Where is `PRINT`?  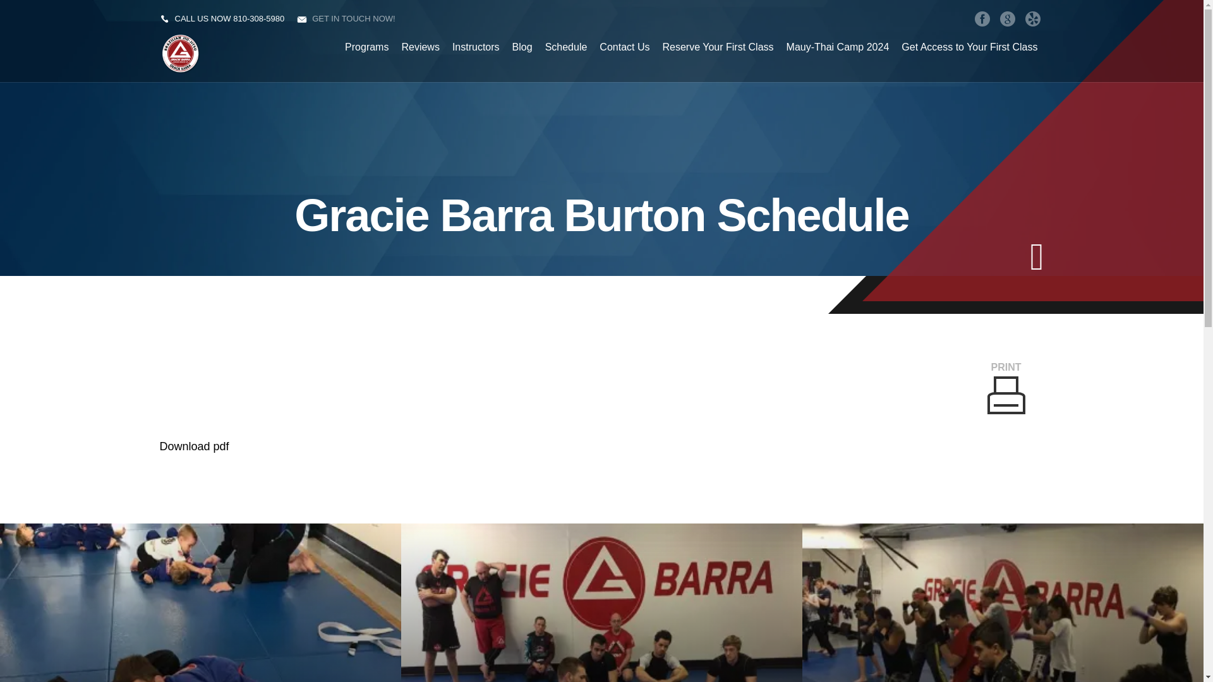 PRINT is located at coordinates (1005, 388).